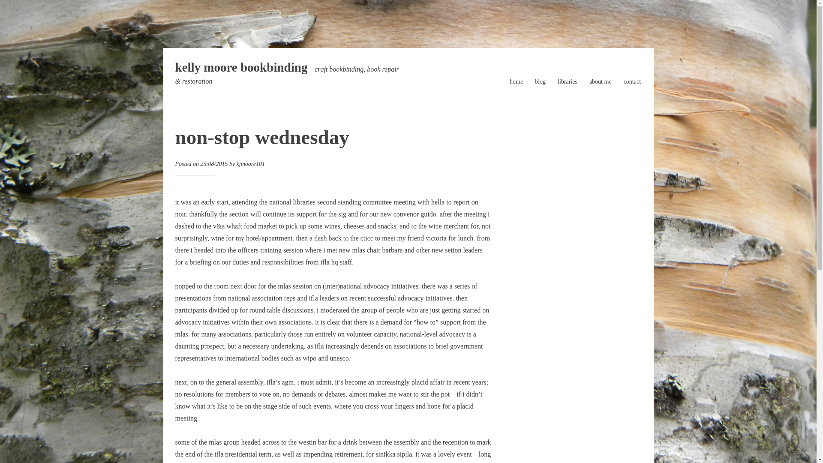  I want to click on kjmoore101, so click(251, 164).